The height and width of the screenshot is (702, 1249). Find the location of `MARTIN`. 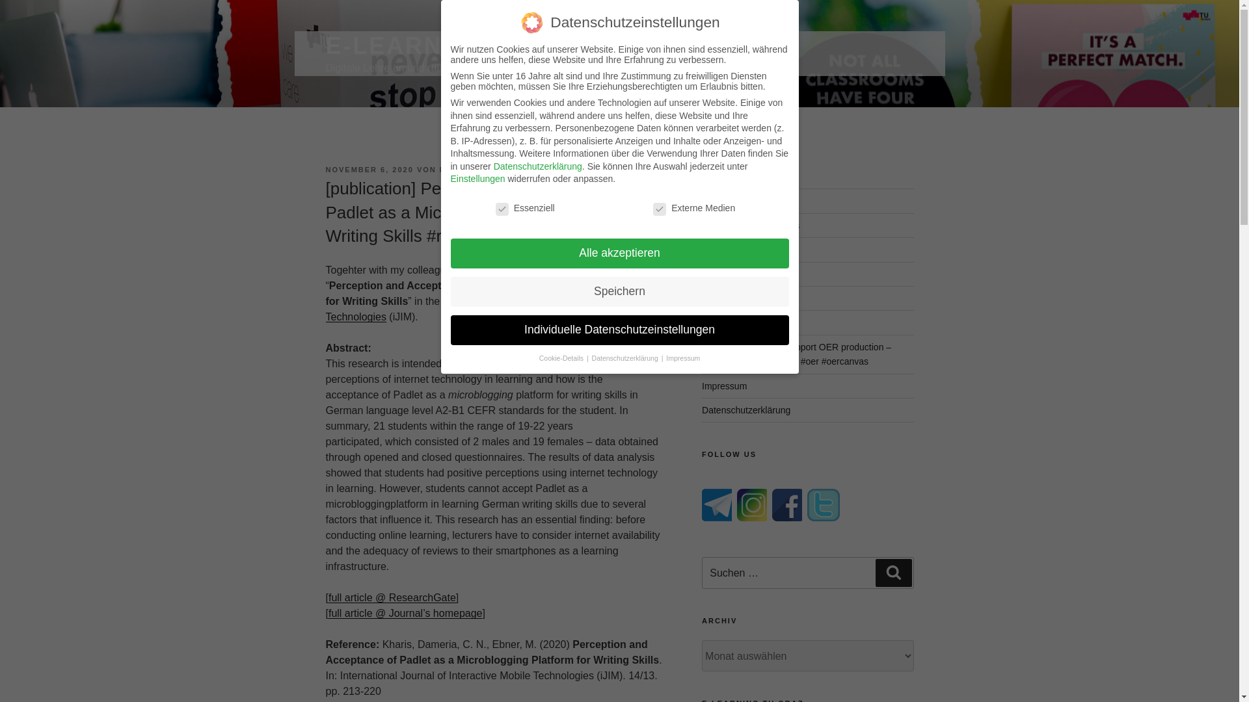

MARTIN is located at coordinates (457, 169).